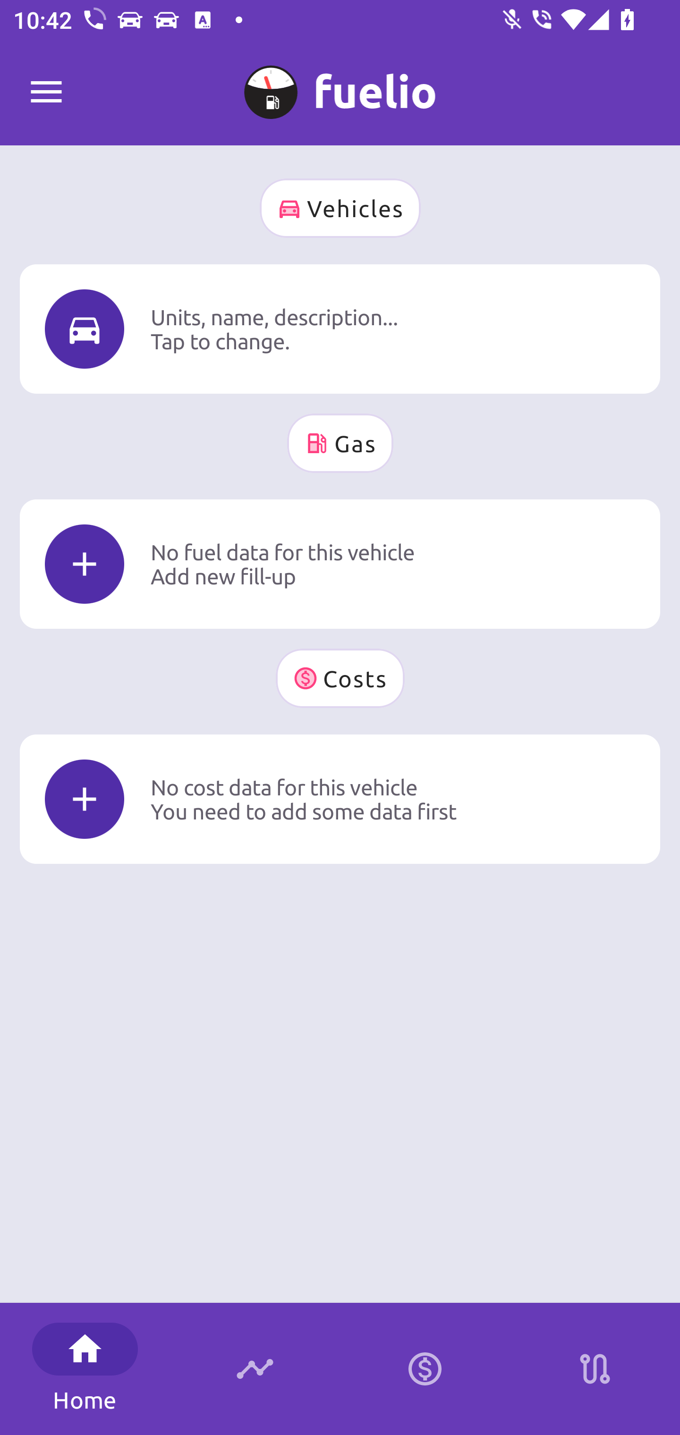  I want to click on Timeline, so click(255, 1369).